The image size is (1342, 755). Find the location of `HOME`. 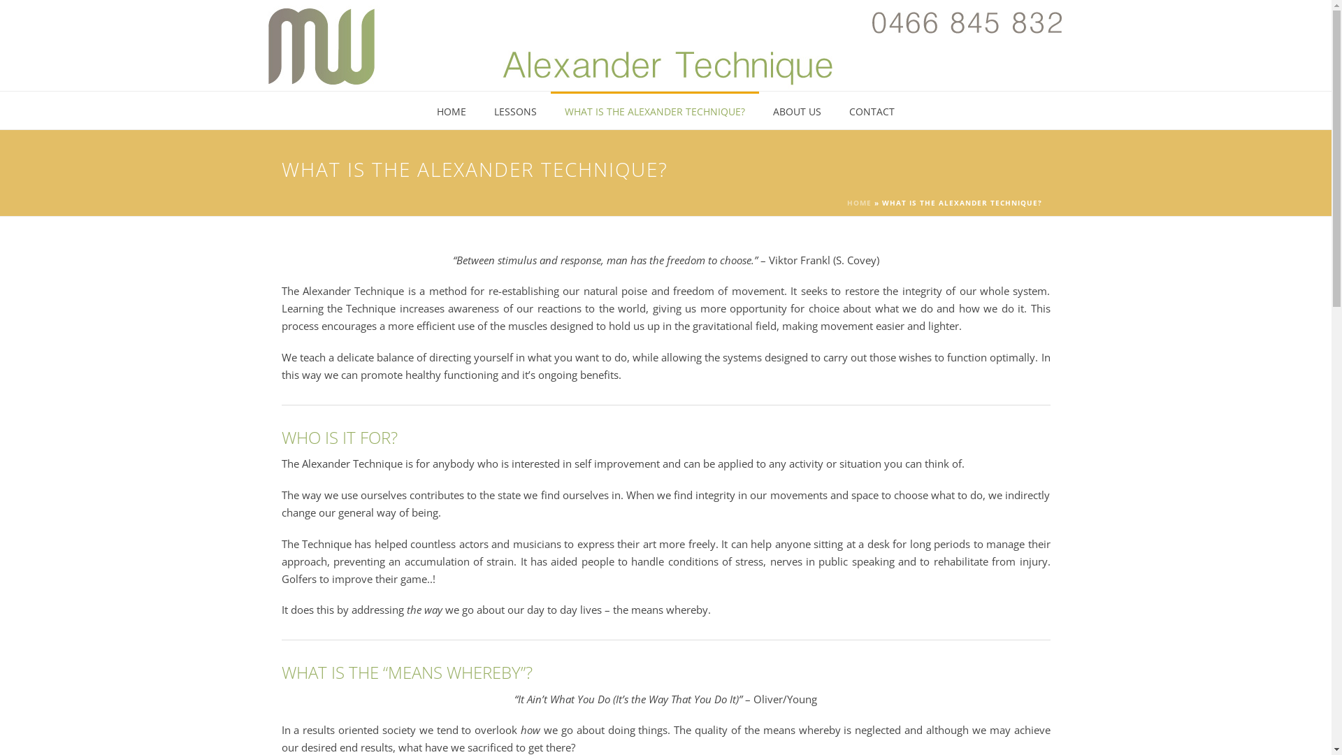

HOME is located at coordinates (860, 203).